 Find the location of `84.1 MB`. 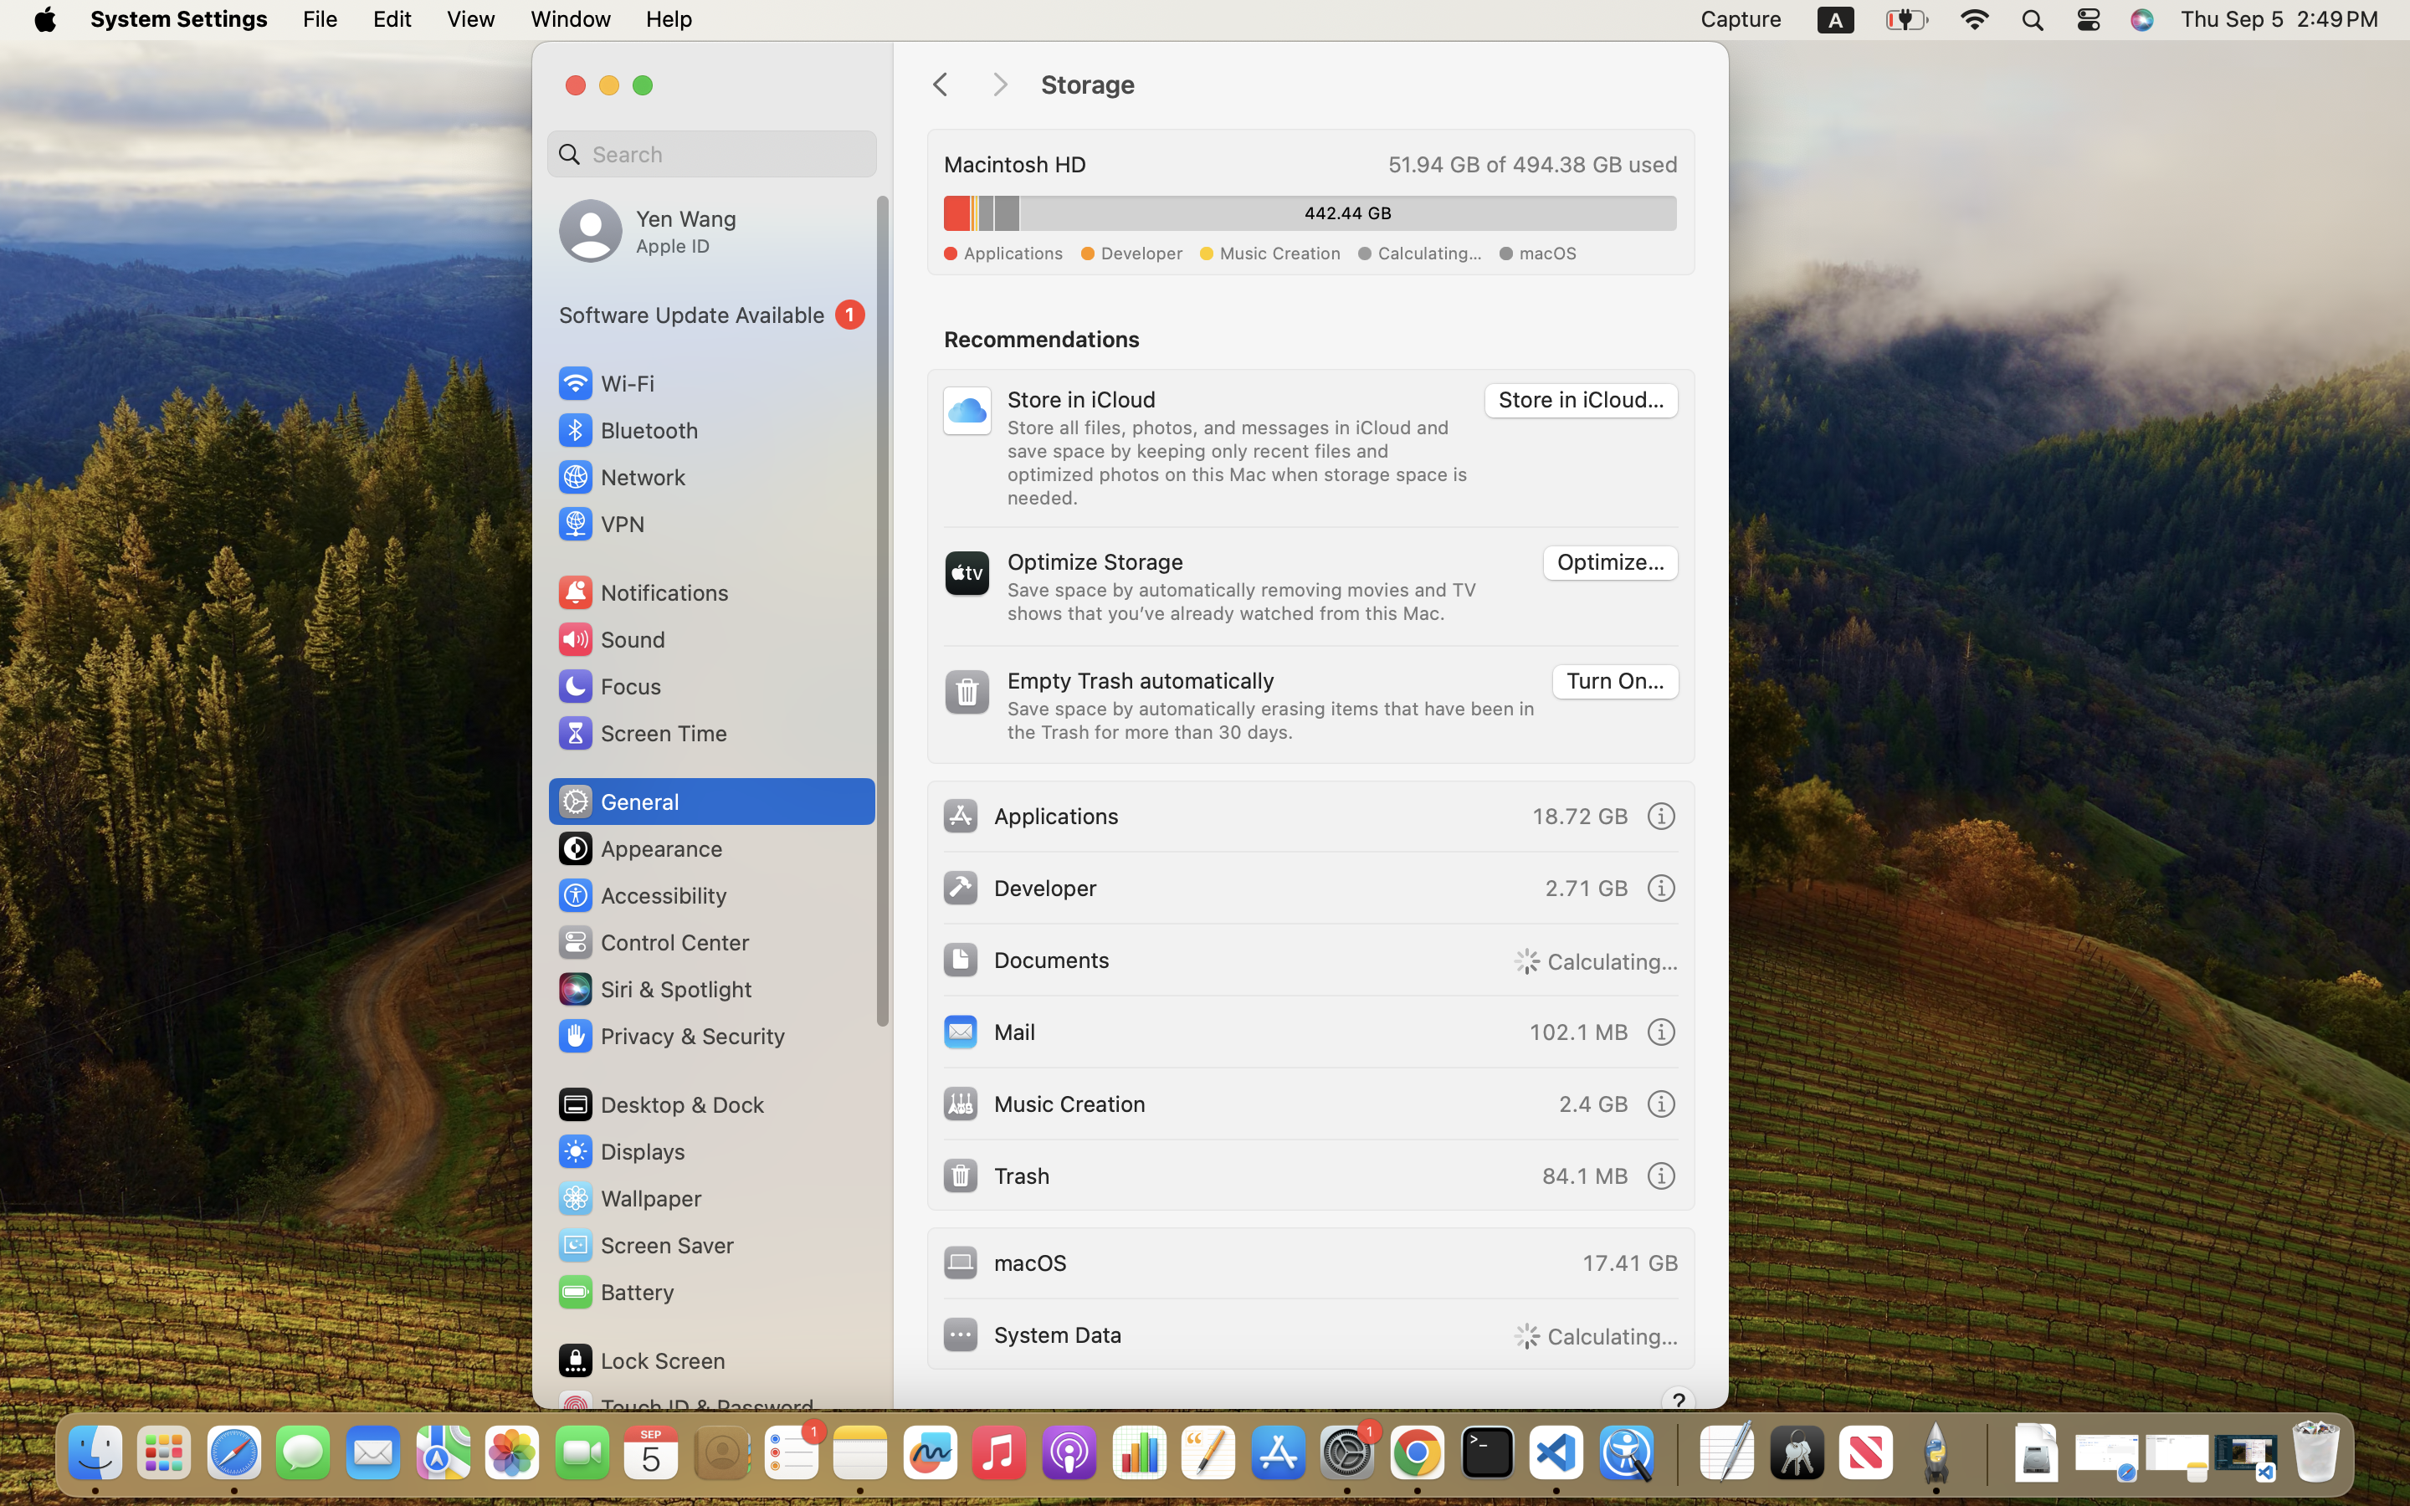

84.1 MB is located at coordinates (1583, 1175).